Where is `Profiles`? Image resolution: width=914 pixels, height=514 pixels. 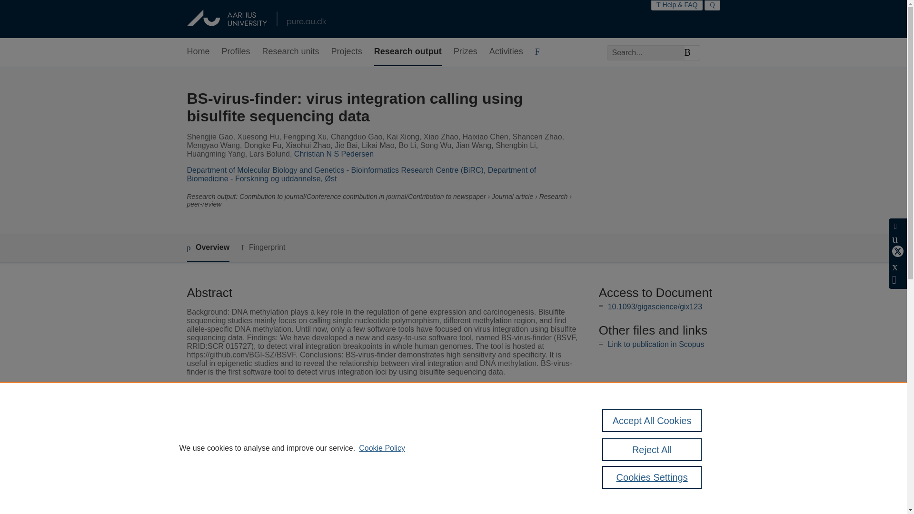 Profiles is located at coordinates (236, 52).